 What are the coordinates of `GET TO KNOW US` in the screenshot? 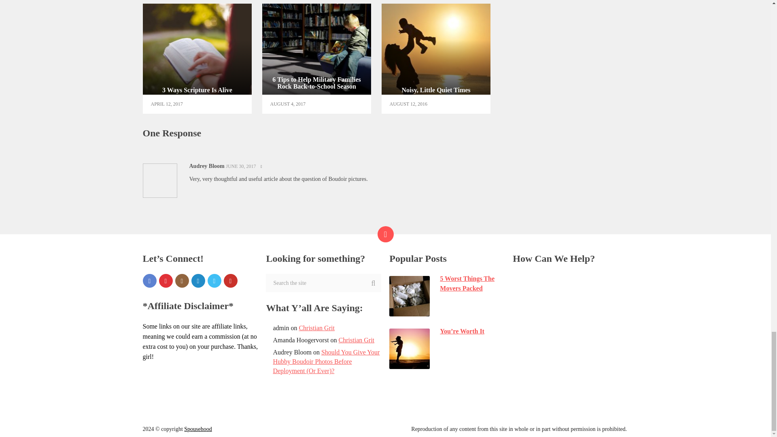 It's located at (547, 278).